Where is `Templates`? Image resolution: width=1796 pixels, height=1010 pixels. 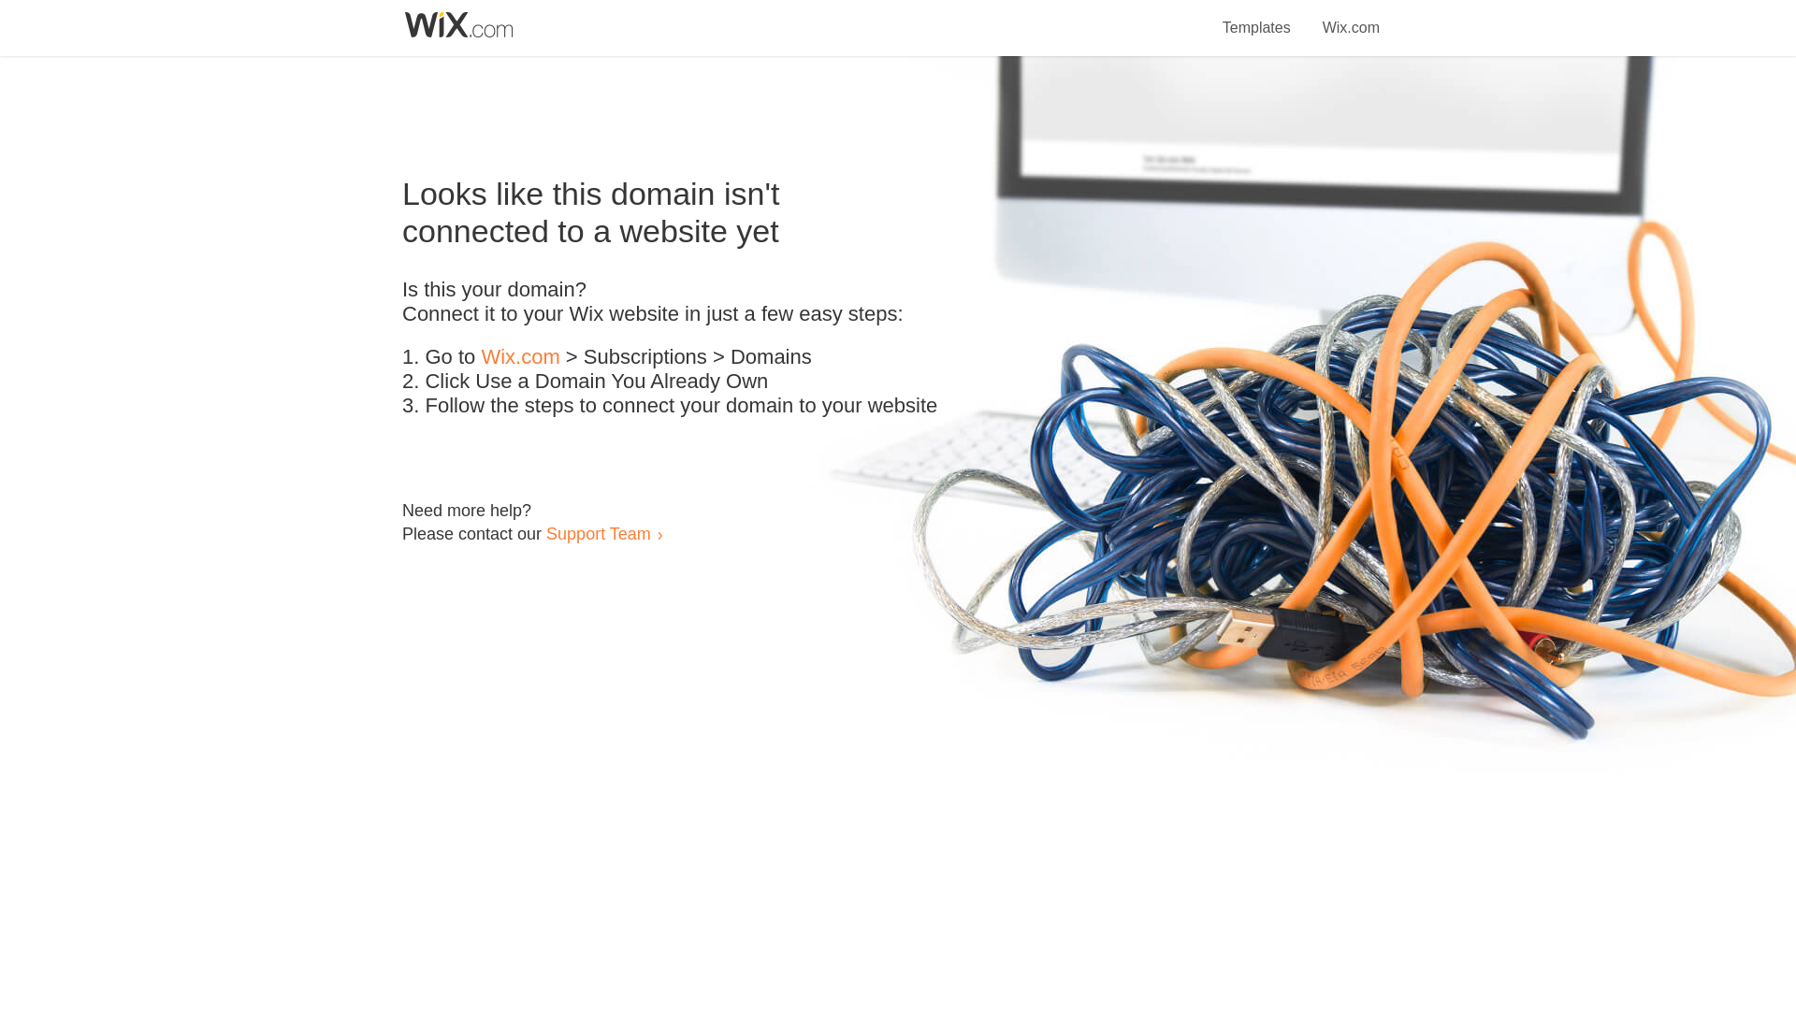
Templates is located at coordinates (1257, 17).